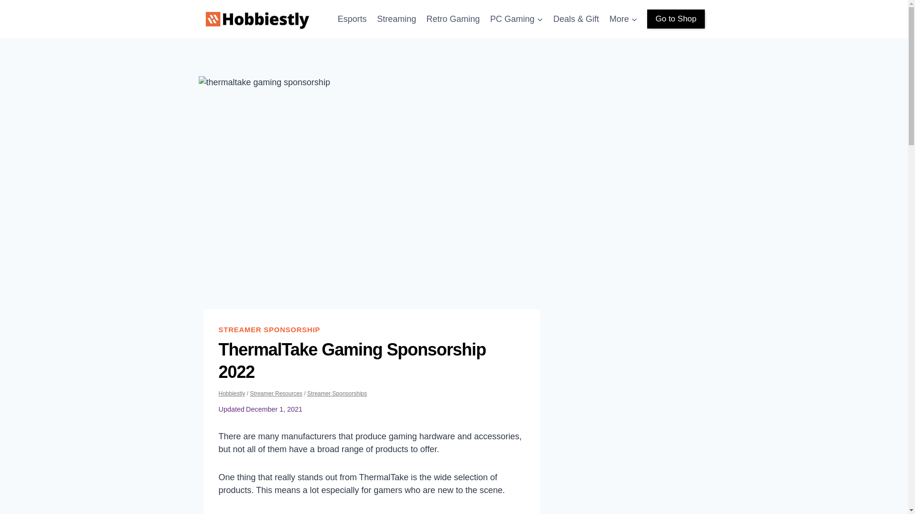 The width and height of the screenshot is (915, 514). What do you see at coordinates (623, 19) in the screenshot?
I see `More` at bounding box center [623, 19].